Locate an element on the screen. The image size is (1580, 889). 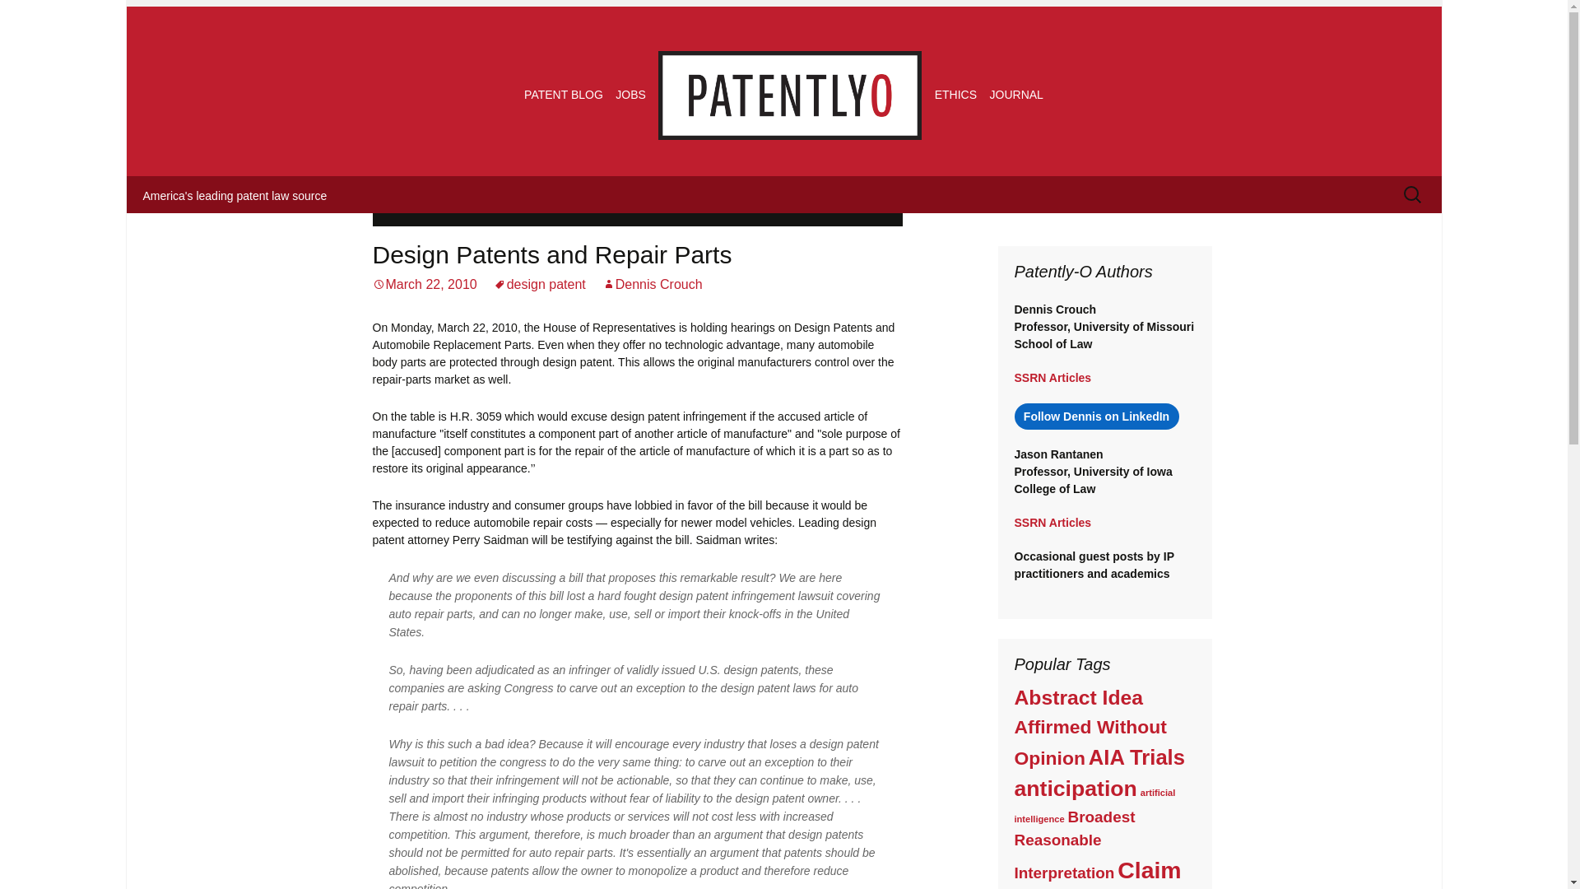
Dennis Crouch is located at coordinates (652, 284).